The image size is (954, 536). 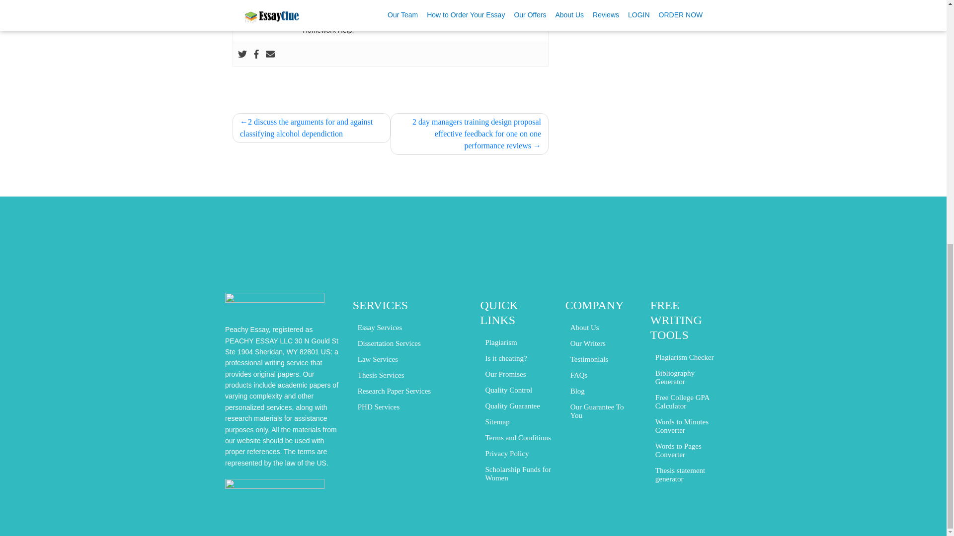 I want to click on User email, so click(x=270, y=54).